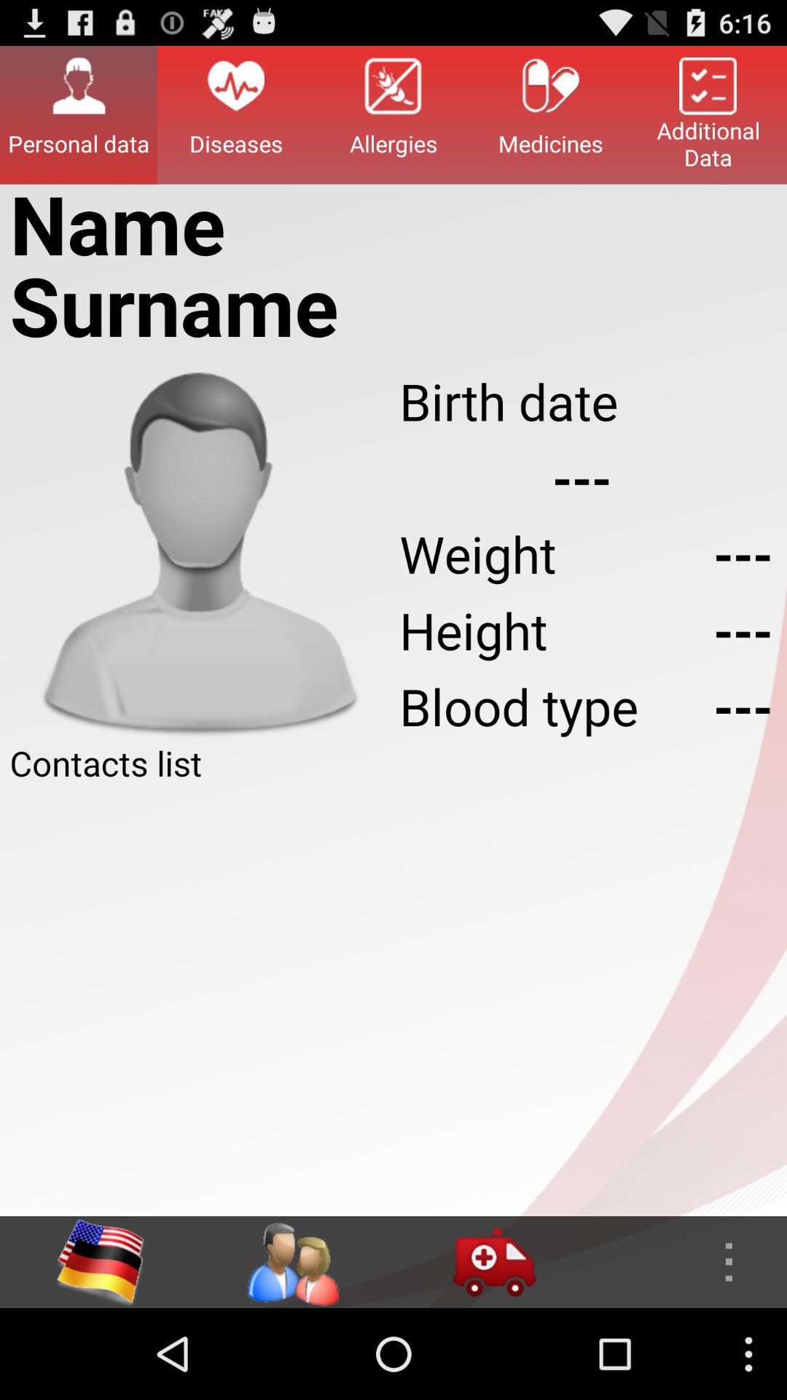 The image size is (787, 1400). I want to click on turn off the item to the right of the medicines, so click(708, 114).